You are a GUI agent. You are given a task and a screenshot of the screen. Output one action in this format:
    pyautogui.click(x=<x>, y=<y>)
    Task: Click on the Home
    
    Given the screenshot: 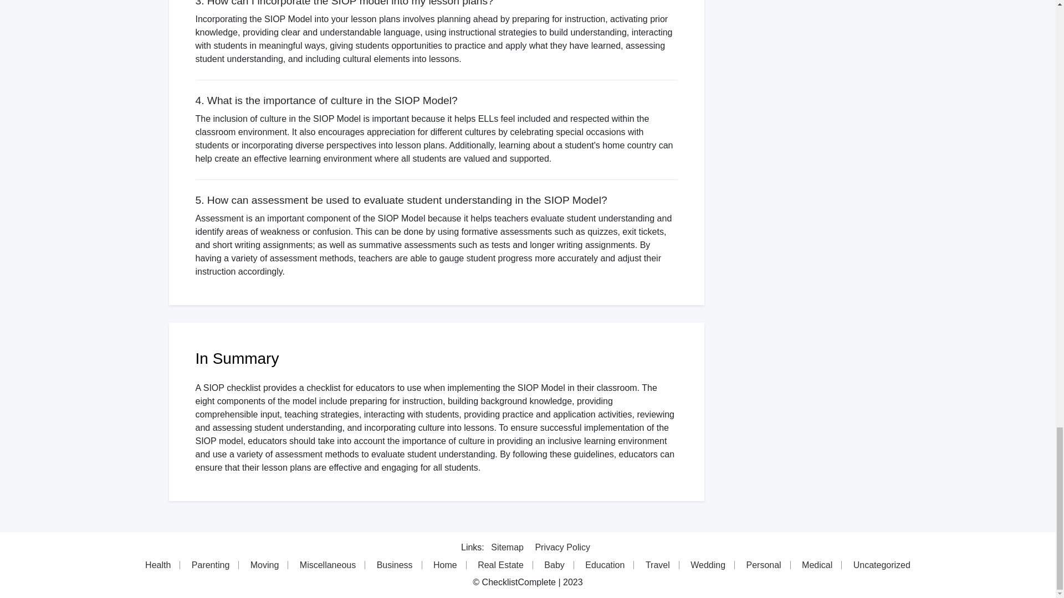 What is the action you would take?
    pyautogui.click(x=446, y=565)
    